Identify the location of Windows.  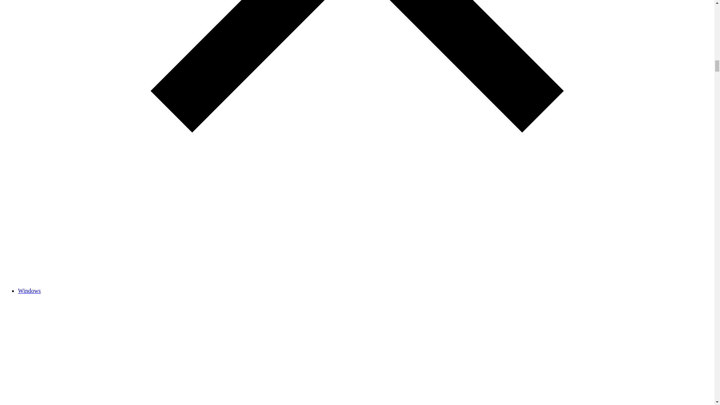
(29, 291).